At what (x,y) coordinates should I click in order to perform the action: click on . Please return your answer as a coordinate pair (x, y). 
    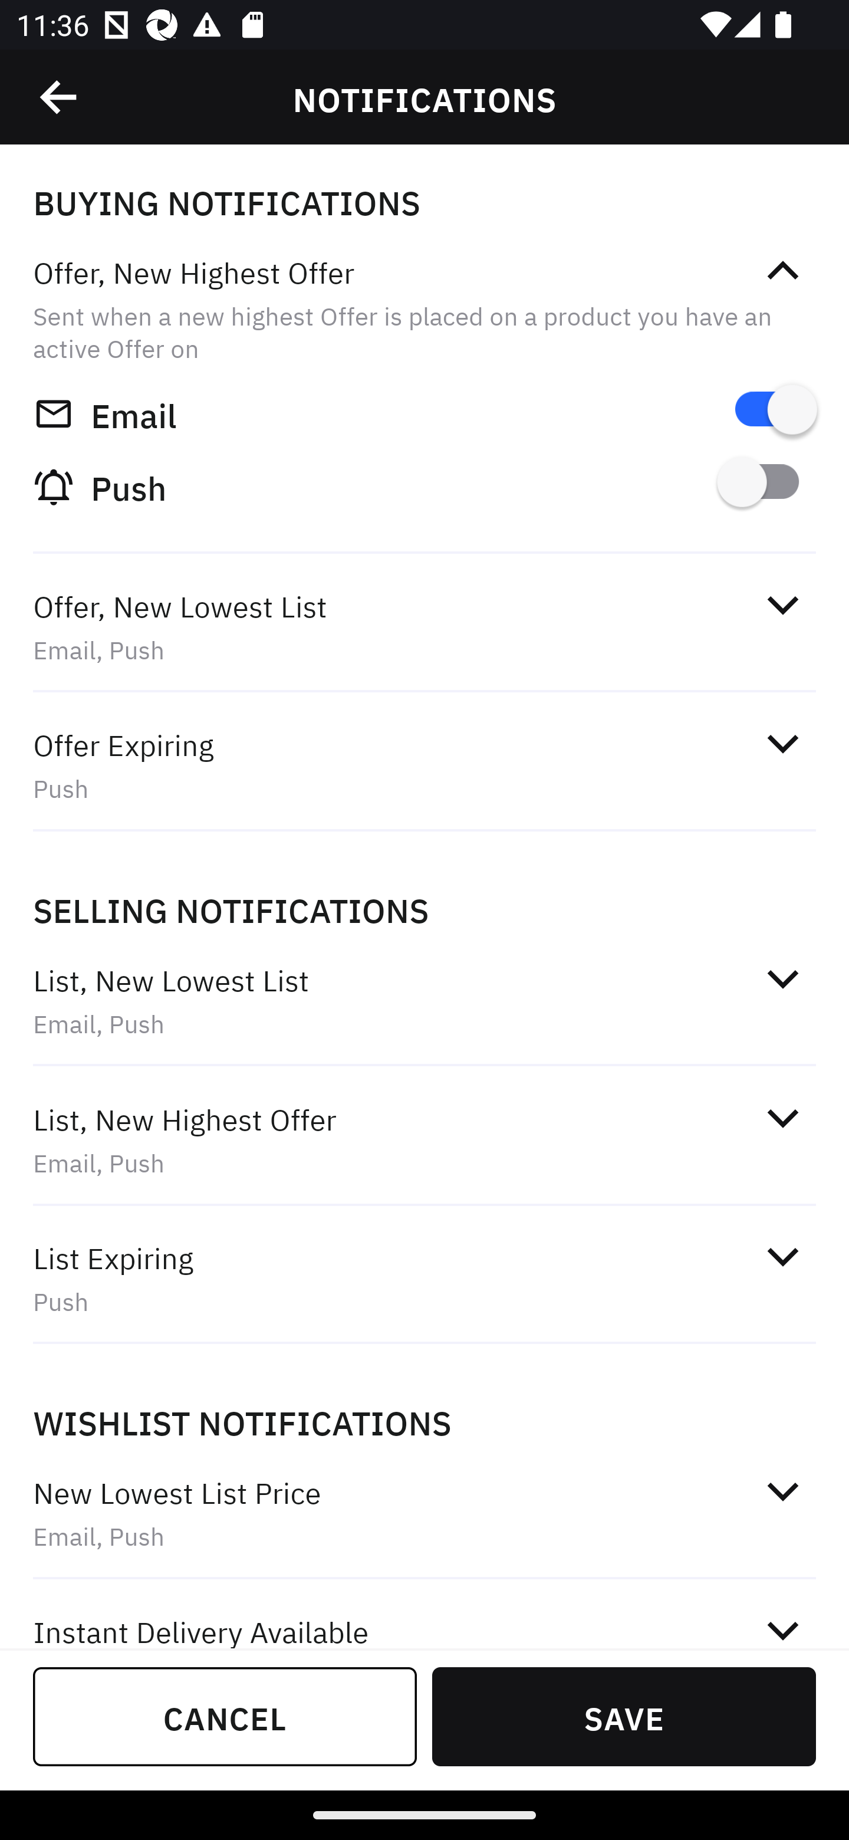
    Looking at the image, I should click on (782, 744).